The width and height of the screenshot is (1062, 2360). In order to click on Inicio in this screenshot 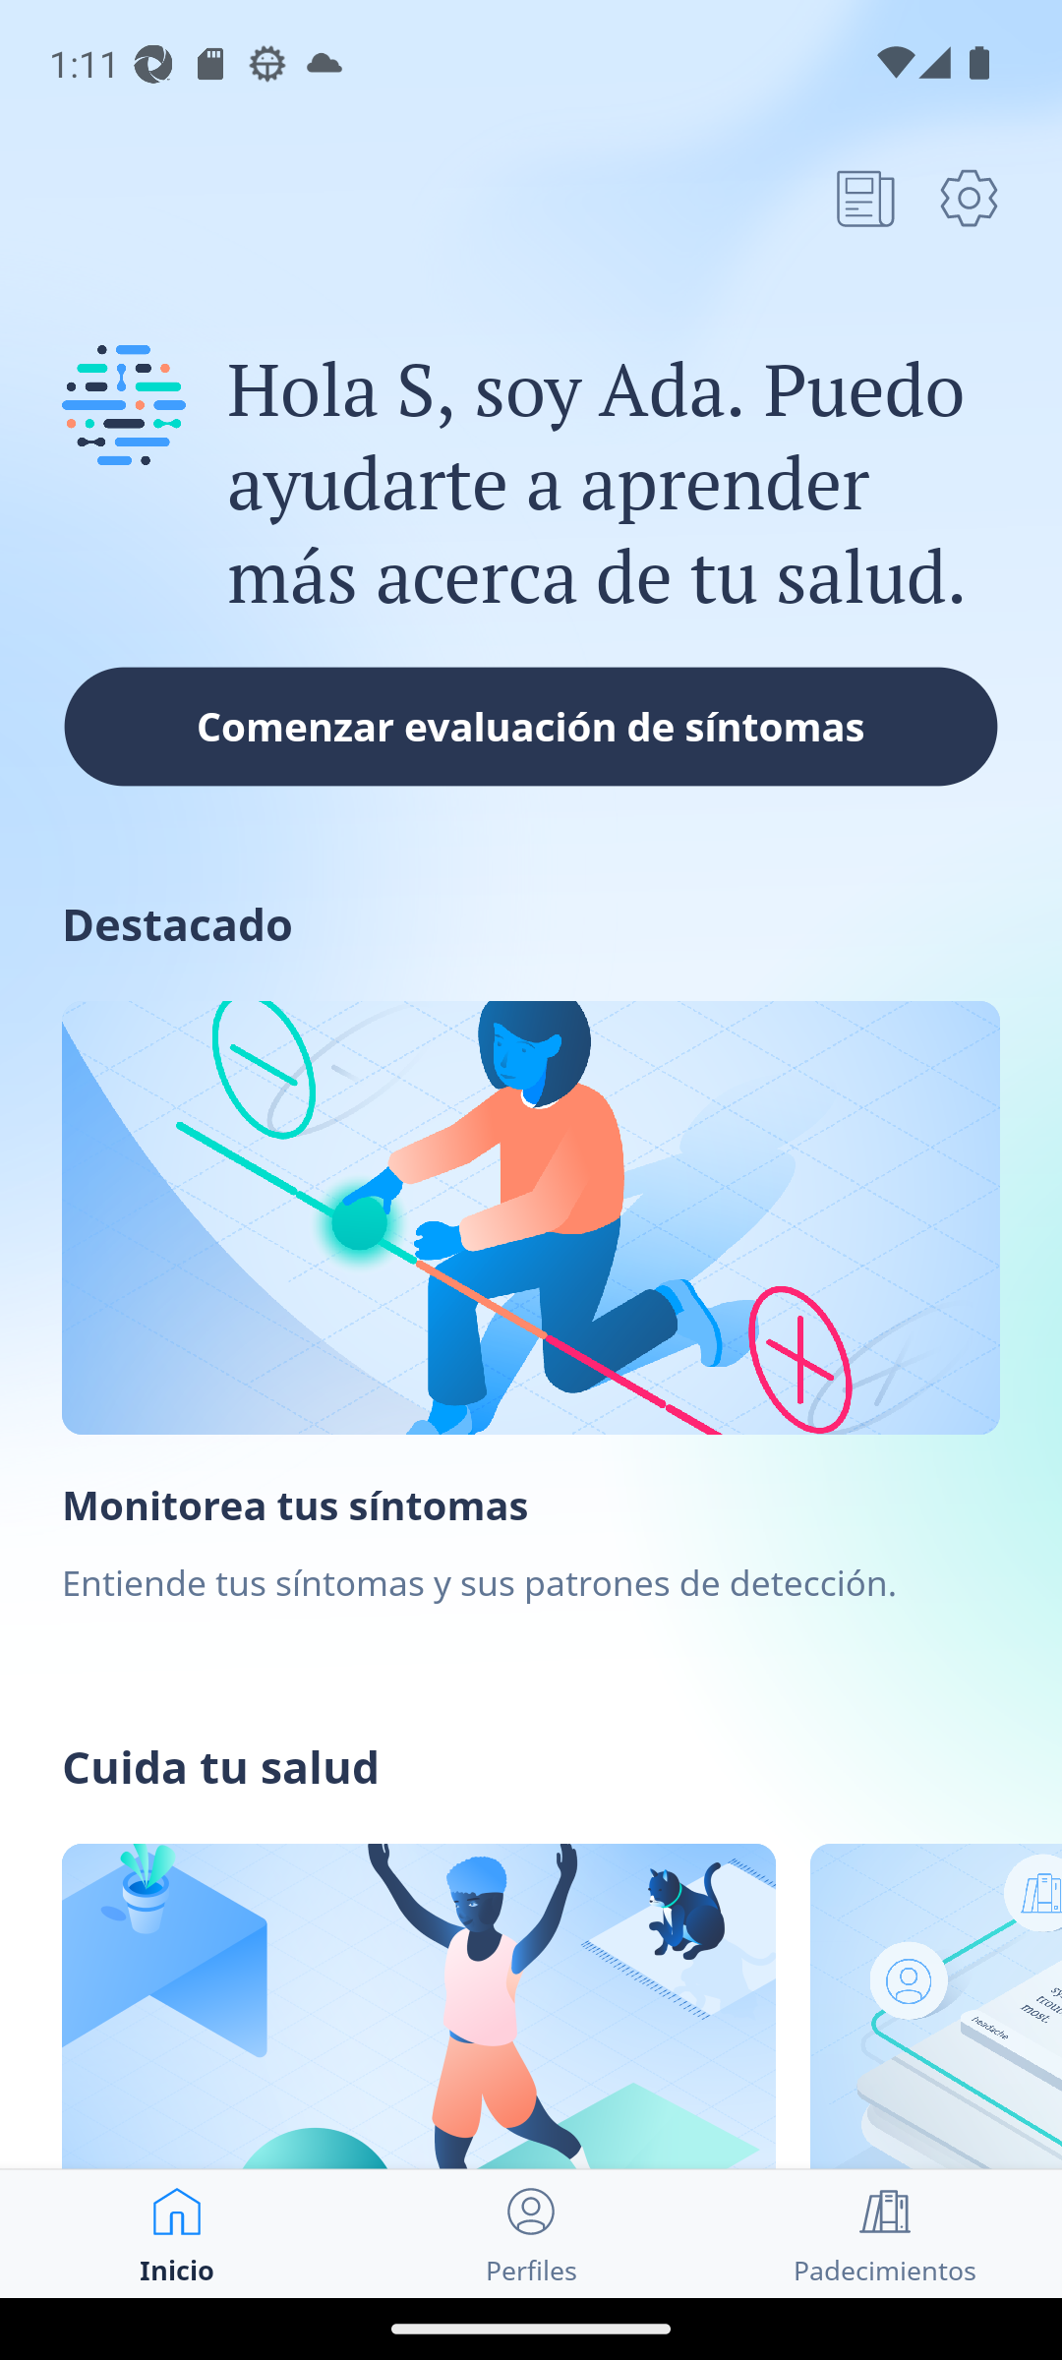, I will do `click(177, 2234)`.